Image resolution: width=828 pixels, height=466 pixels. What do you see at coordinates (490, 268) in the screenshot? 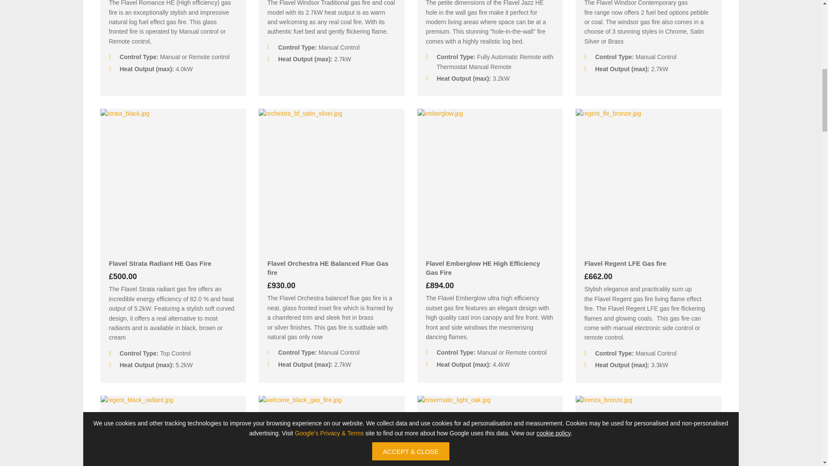
I see `Flavel Emberglow HE High Efficiency Gas Fire` at bounding box center [490, 268].